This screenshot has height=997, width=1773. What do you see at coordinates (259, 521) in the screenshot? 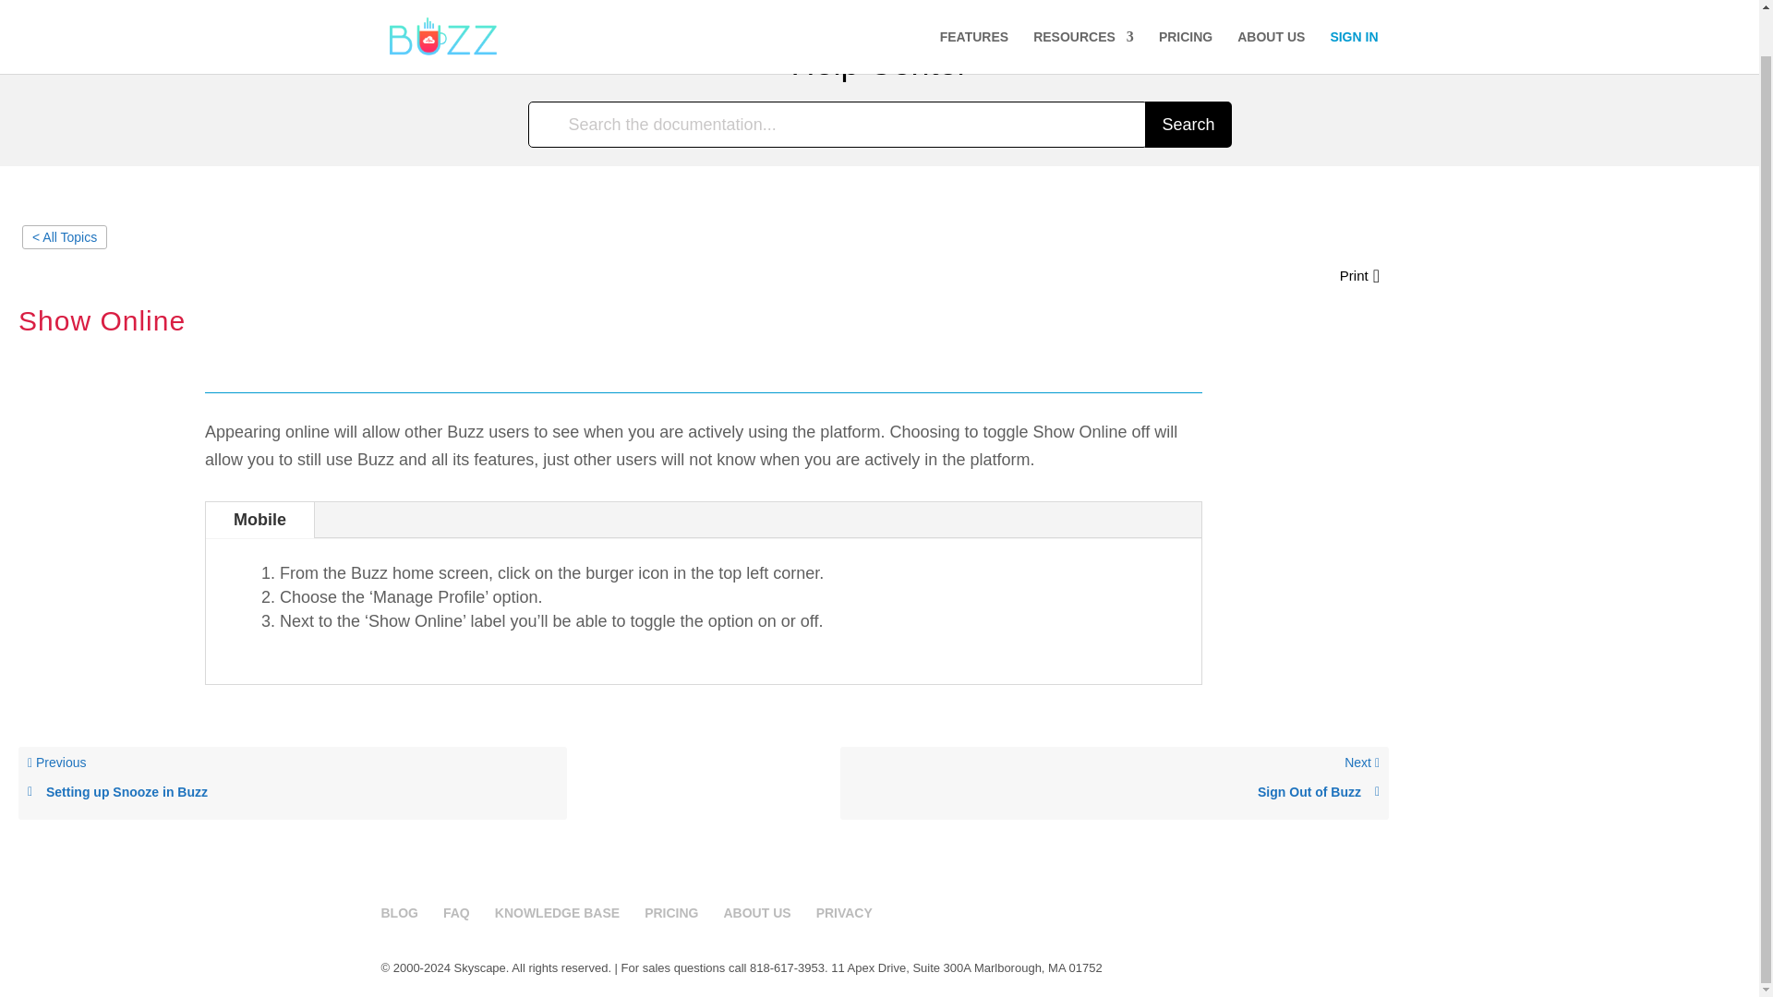
I see `Mobile` at bounding box center [259, 521].